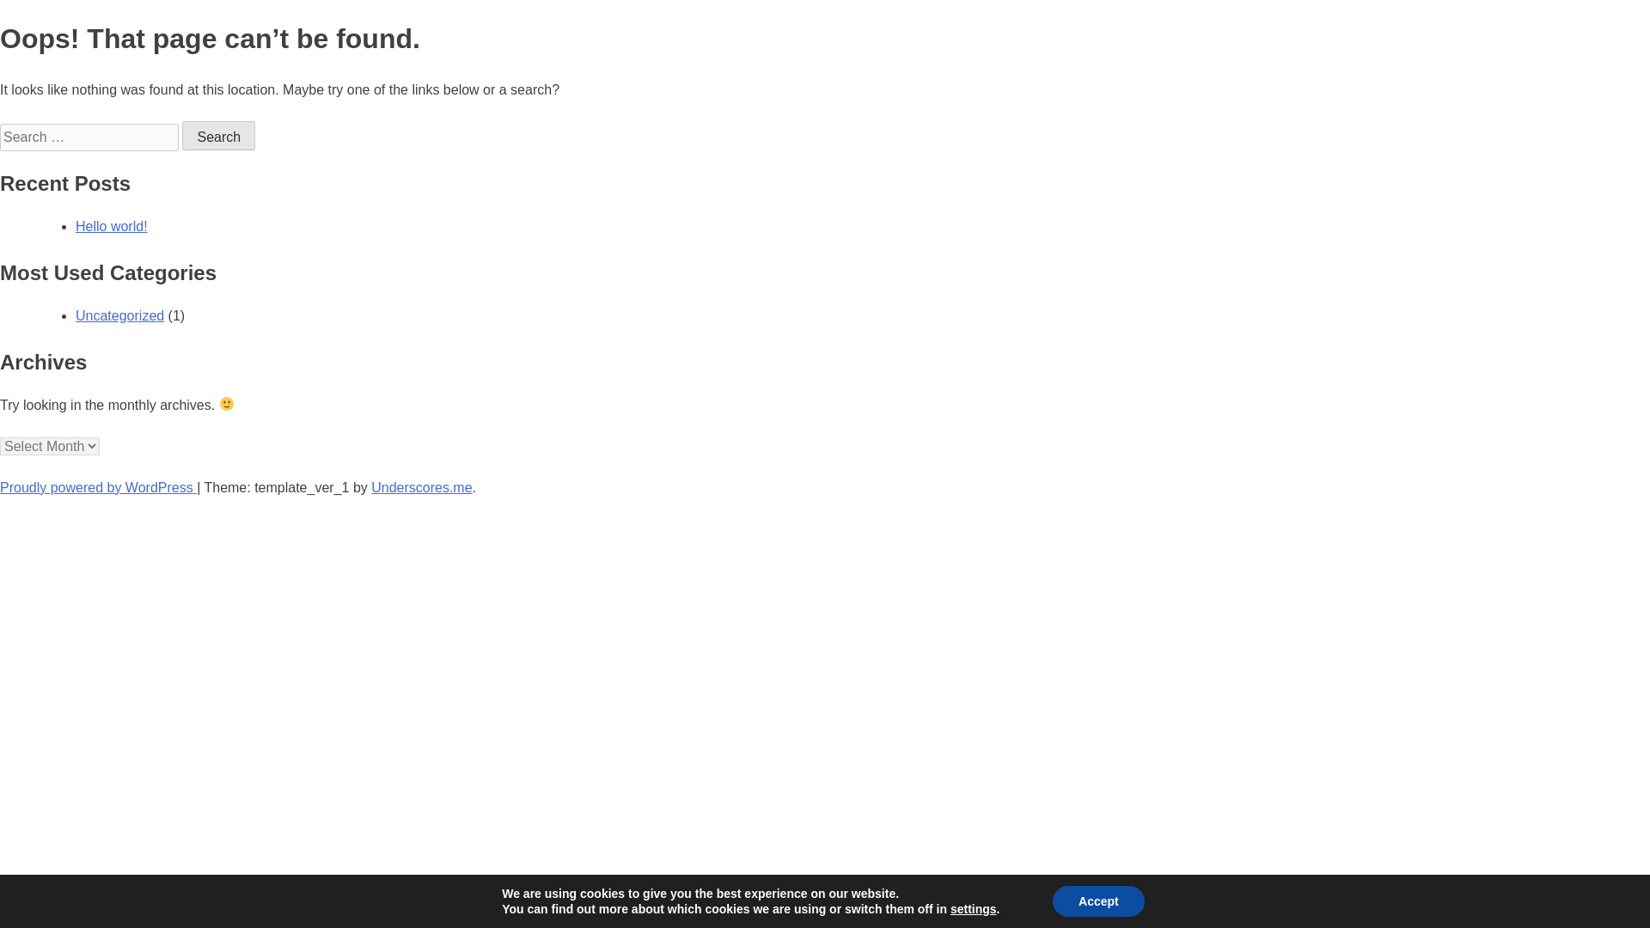 The height and width of the screenshot is (928, 1650). What do you see at coordinates (218, 136) in the screenshot?
I see `Search` at bounding box center [218, 136].